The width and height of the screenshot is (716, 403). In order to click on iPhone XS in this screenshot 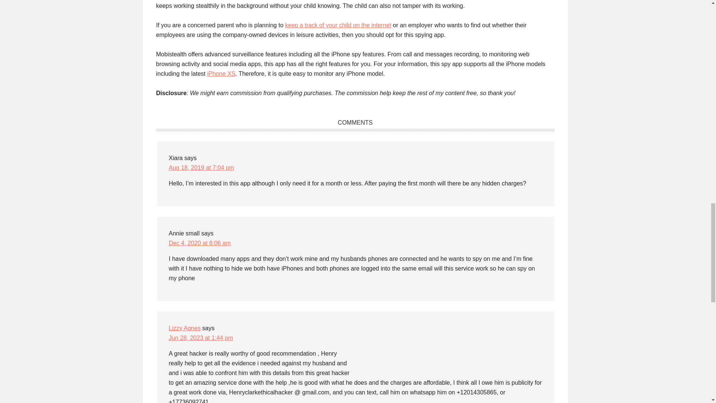, I will do `click(221, 74)`.